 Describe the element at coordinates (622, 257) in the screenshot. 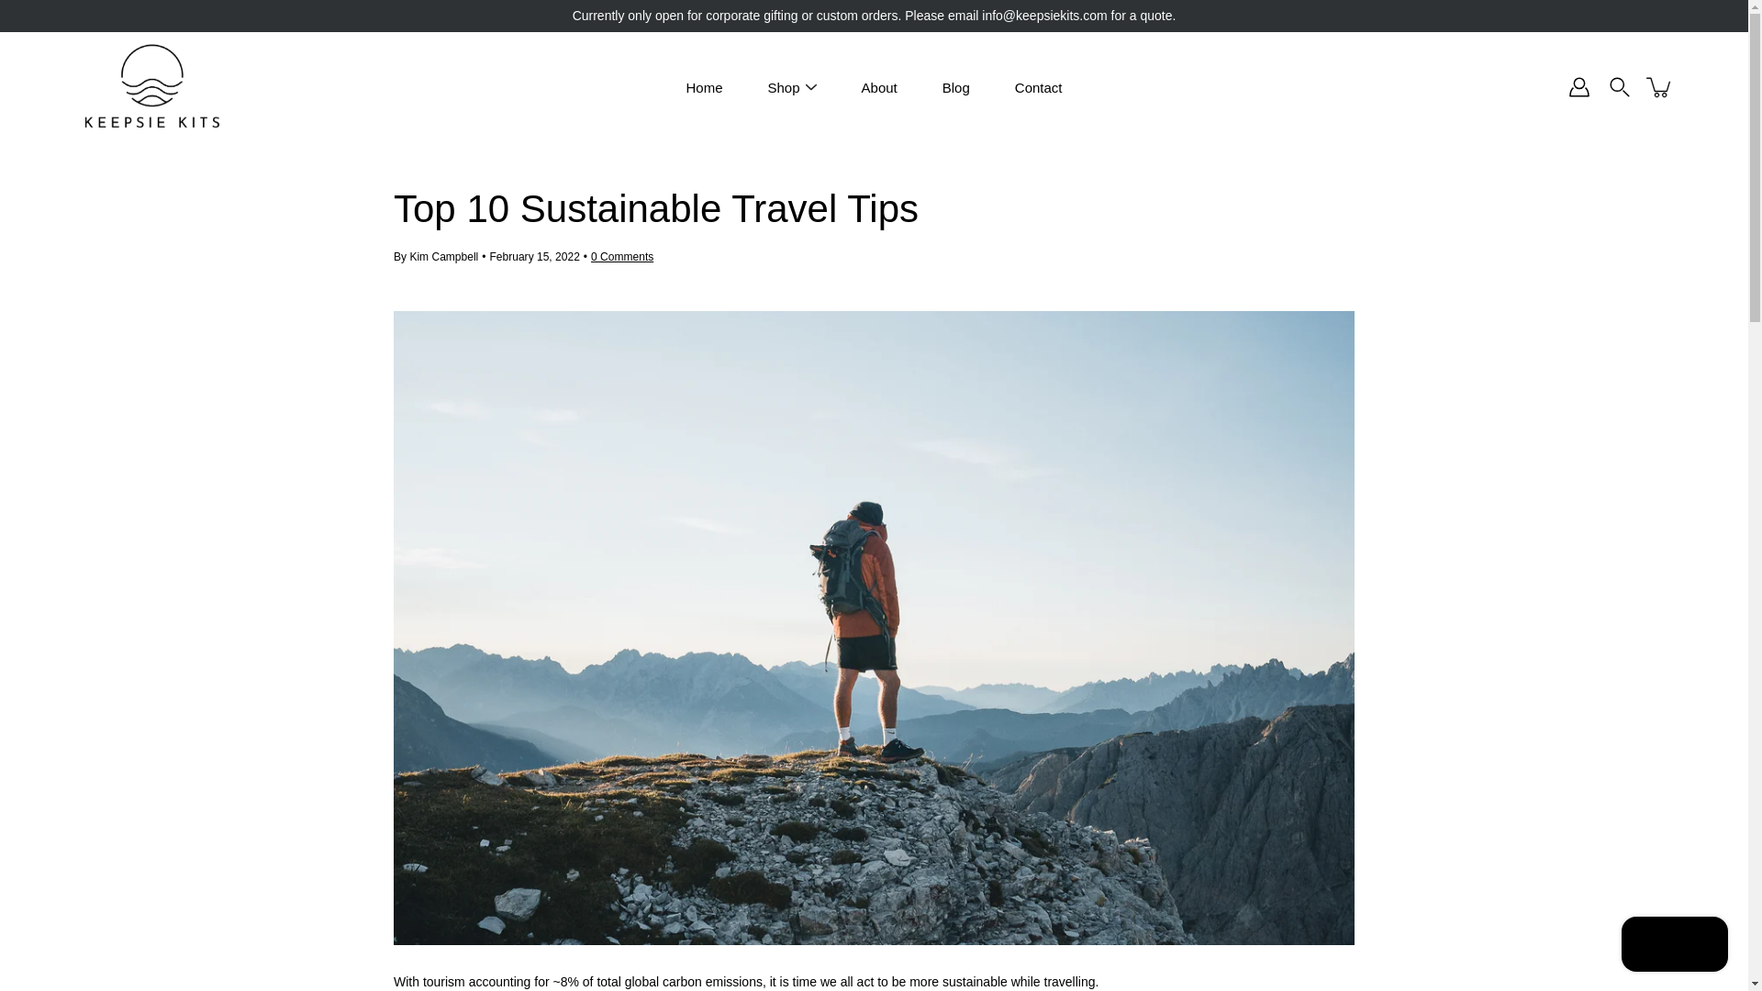

I see `0 Comments` at that location.